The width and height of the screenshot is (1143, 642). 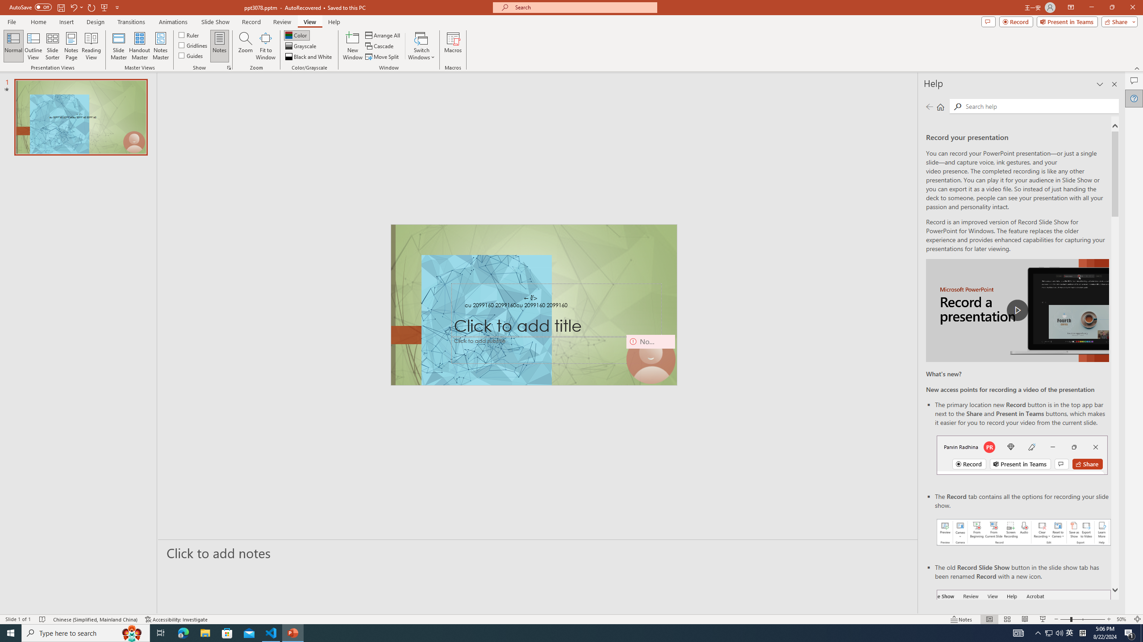 I want to click on Black and White, so click(x=309, y=57).